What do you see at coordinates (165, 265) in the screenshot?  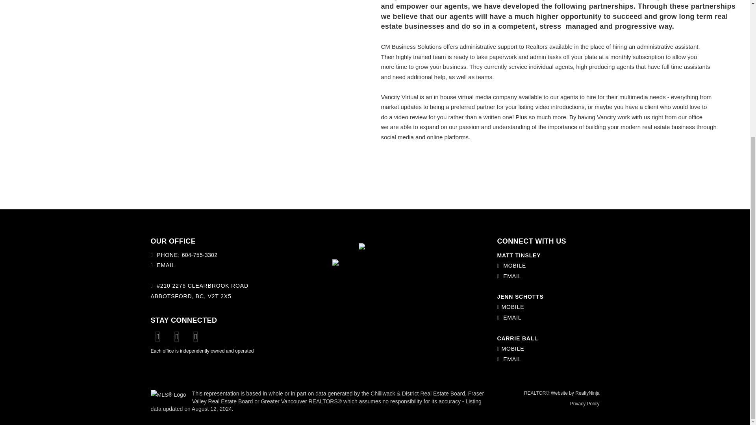 I see `EMAIL` at bounding box center [165, 265].